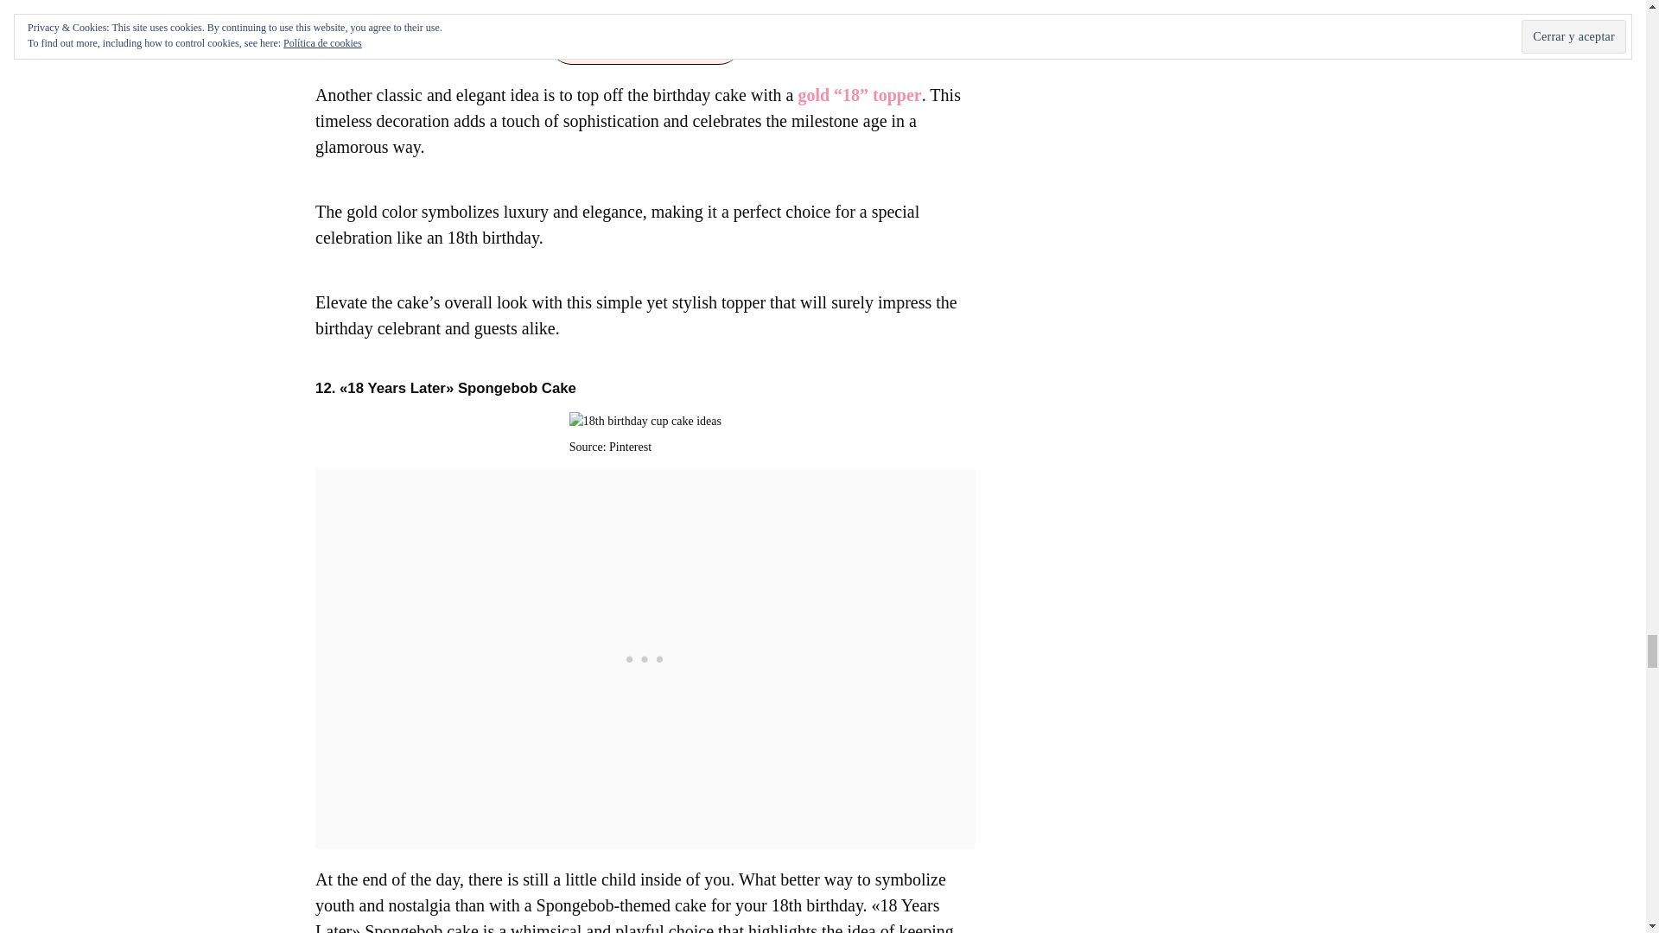 Image resolution: width=1659 pixels, height=933 pixels. What do you see at coordinates (645, 41) in the screenshot?
I see `BUY ON AMAZON` at bounding box center [645, 41].